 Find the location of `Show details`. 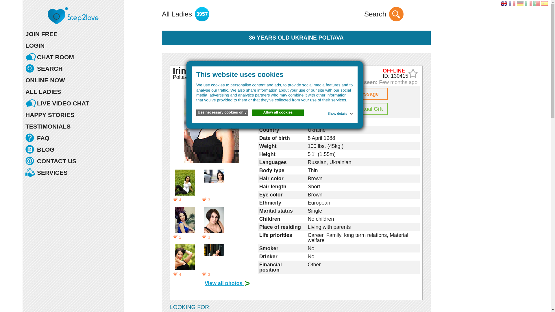

Show details is located at coordinates (341, 113).